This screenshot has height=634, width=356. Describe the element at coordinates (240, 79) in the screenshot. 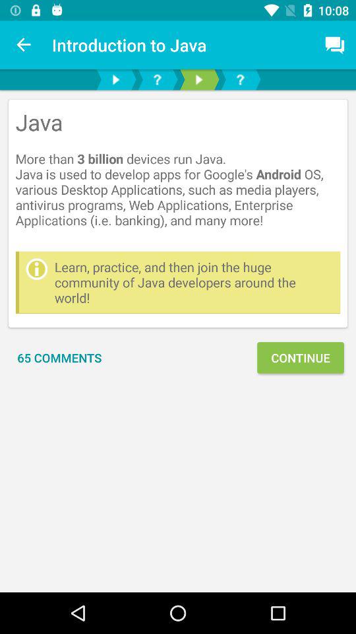

I see `request help` at that location.